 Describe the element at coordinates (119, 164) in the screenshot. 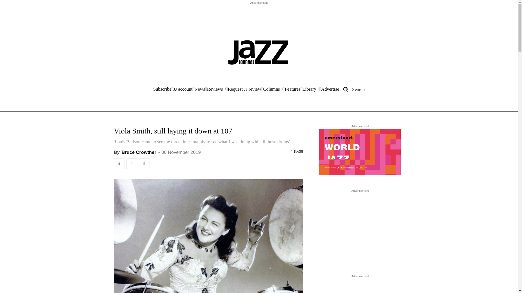

I see `Twitter` at that location.